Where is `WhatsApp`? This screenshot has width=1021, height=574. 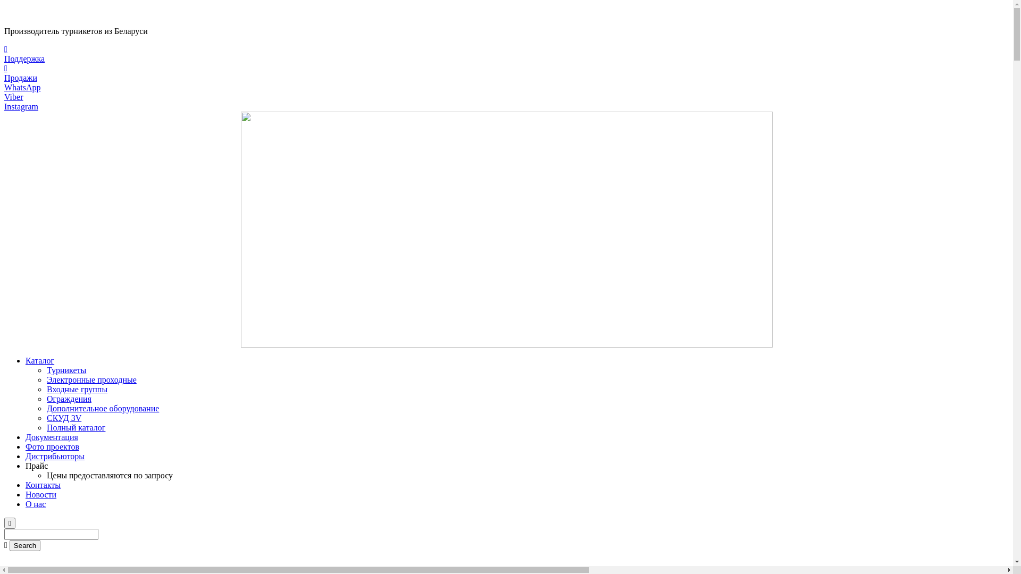 WhatsApp is located at coordinates (506, 87).